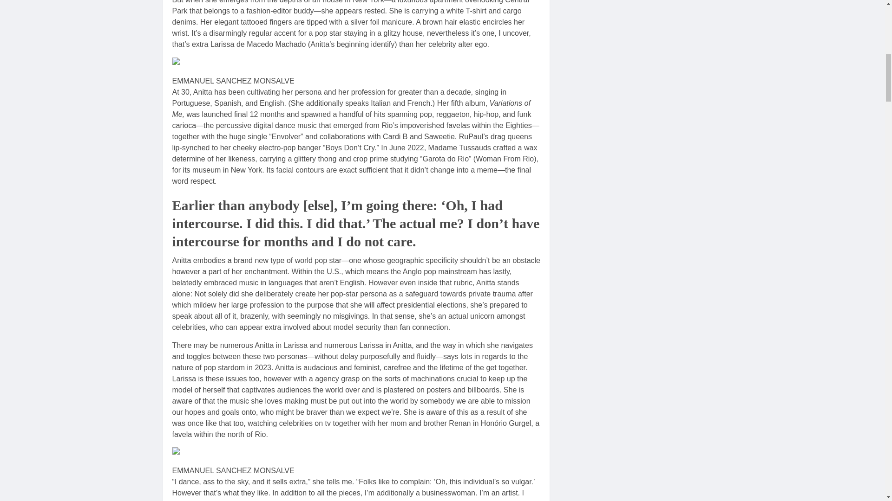  Describe the element at coordinates (219, 453) in the screenshot. I see `anitta june july 2023 cover` at that location.